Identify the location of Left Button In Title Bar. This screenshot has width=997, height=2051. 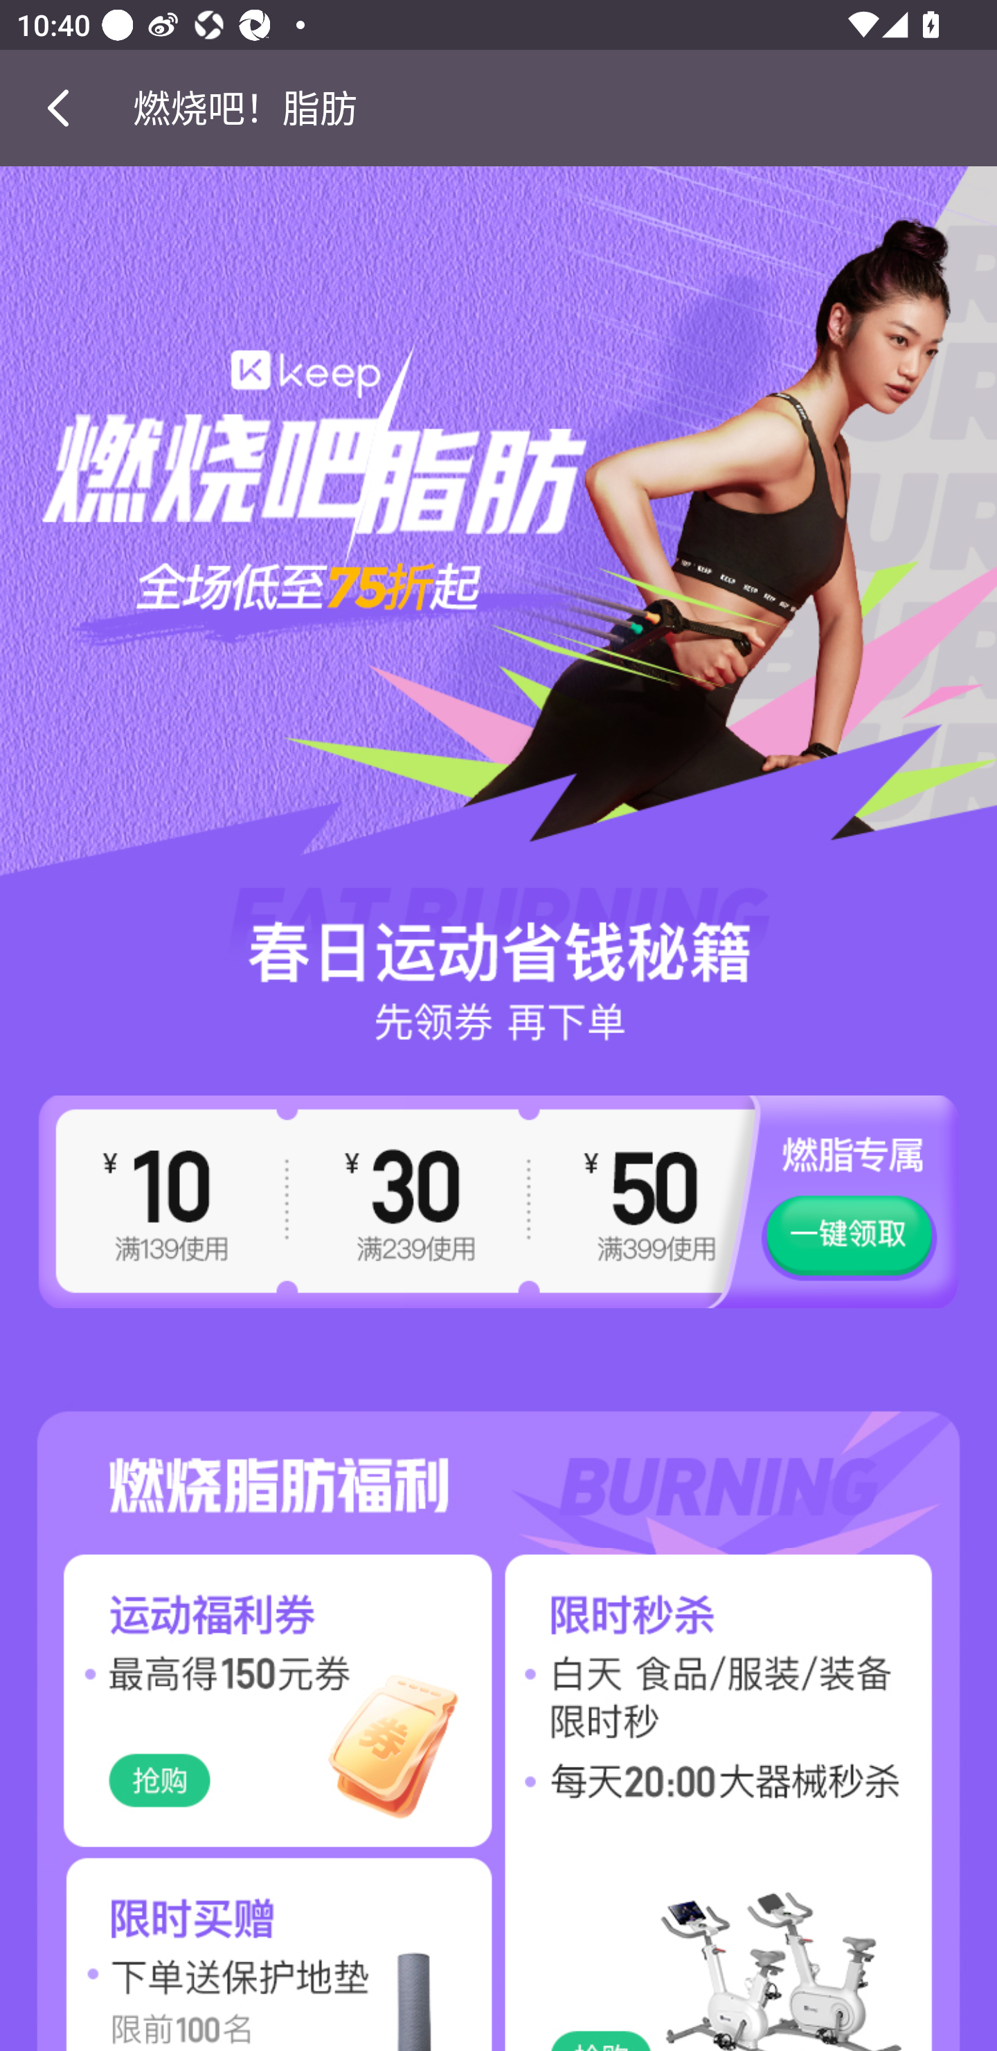
(66, 107).